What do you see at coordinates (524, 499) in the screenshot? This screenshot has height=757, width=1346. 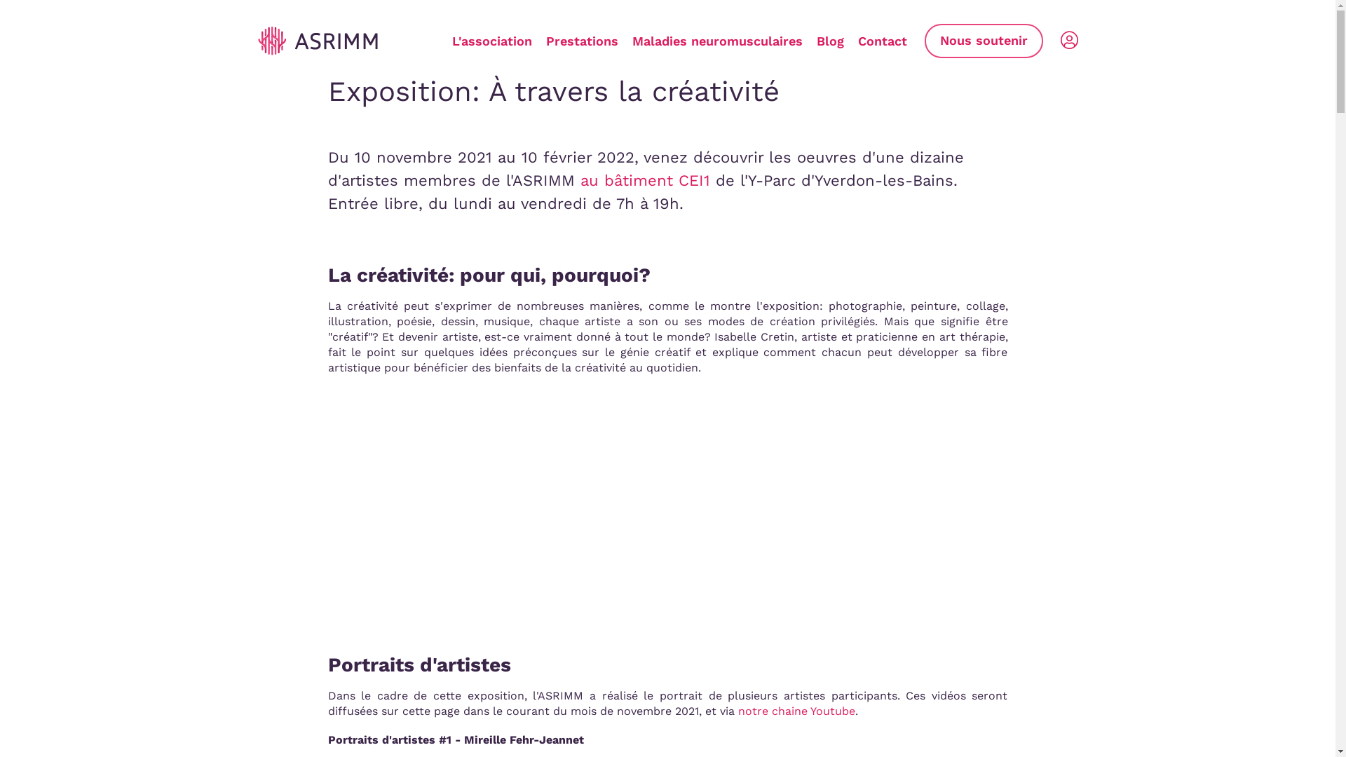 I see `YouTube video player` at bounding box center [524, 499].